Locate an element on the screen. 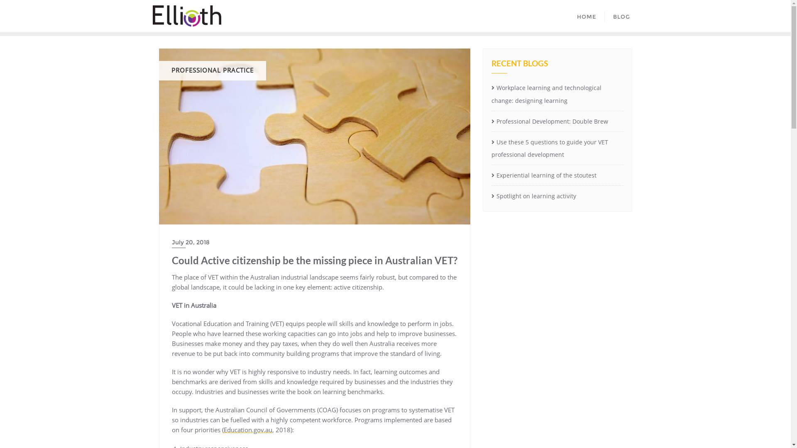 The image size is (797, 448). Experiential learning of the stoutest is located at coordinates (557, 176).